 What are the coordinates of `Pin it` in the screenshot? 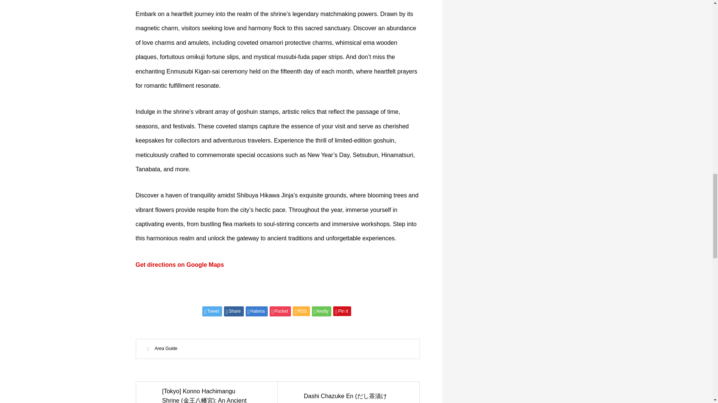 It's located at (342, 311).